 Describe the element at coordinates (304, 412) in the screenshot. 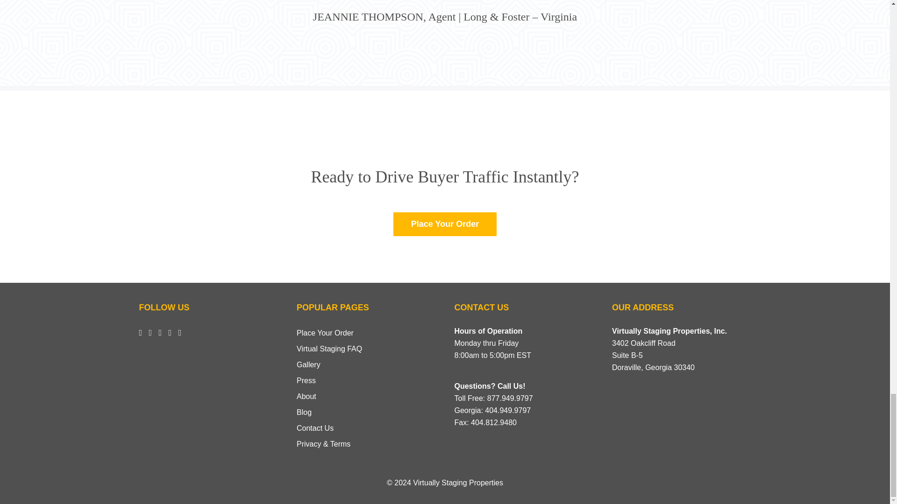

I see `Blog` at that location.